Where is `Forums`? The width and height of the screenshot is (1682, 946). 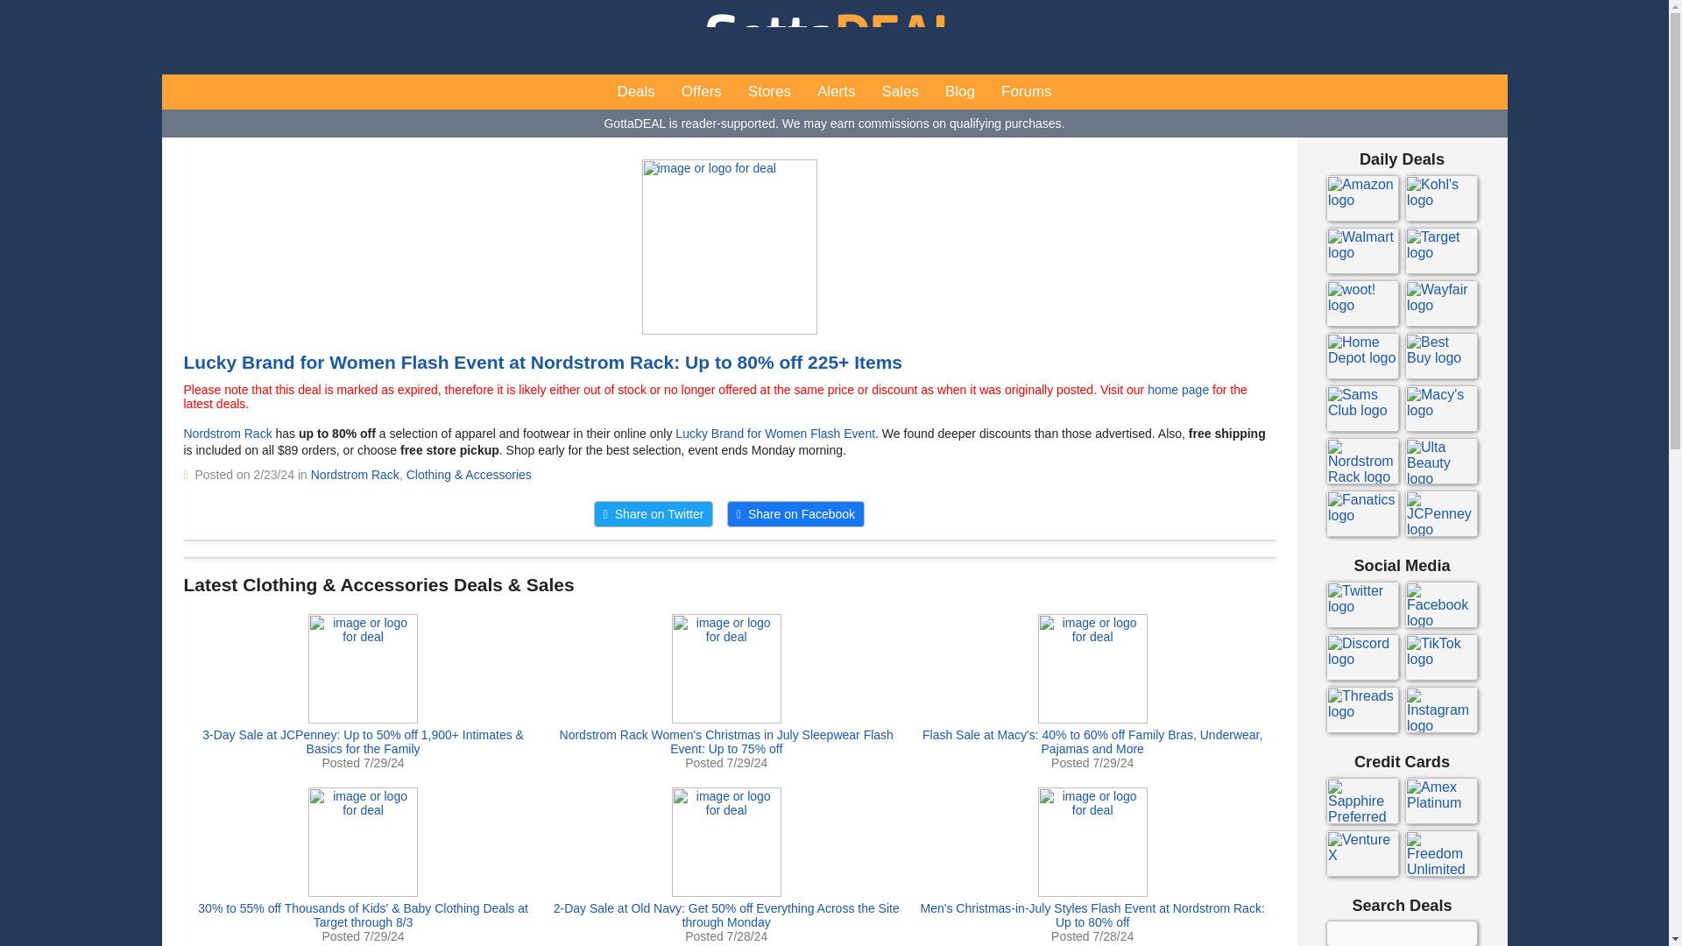
Forums is located at coordinates (1027, 92).